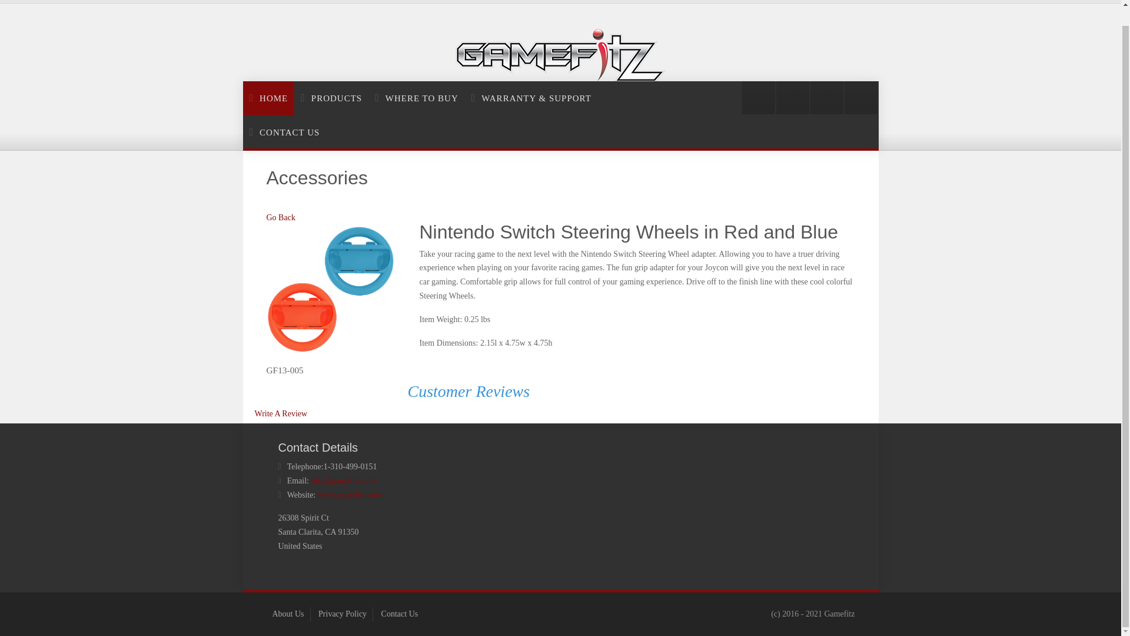  What do you see at coordinates (268, 98) in the screenshot?
I see `HOME` at bounding box center [268, 98].